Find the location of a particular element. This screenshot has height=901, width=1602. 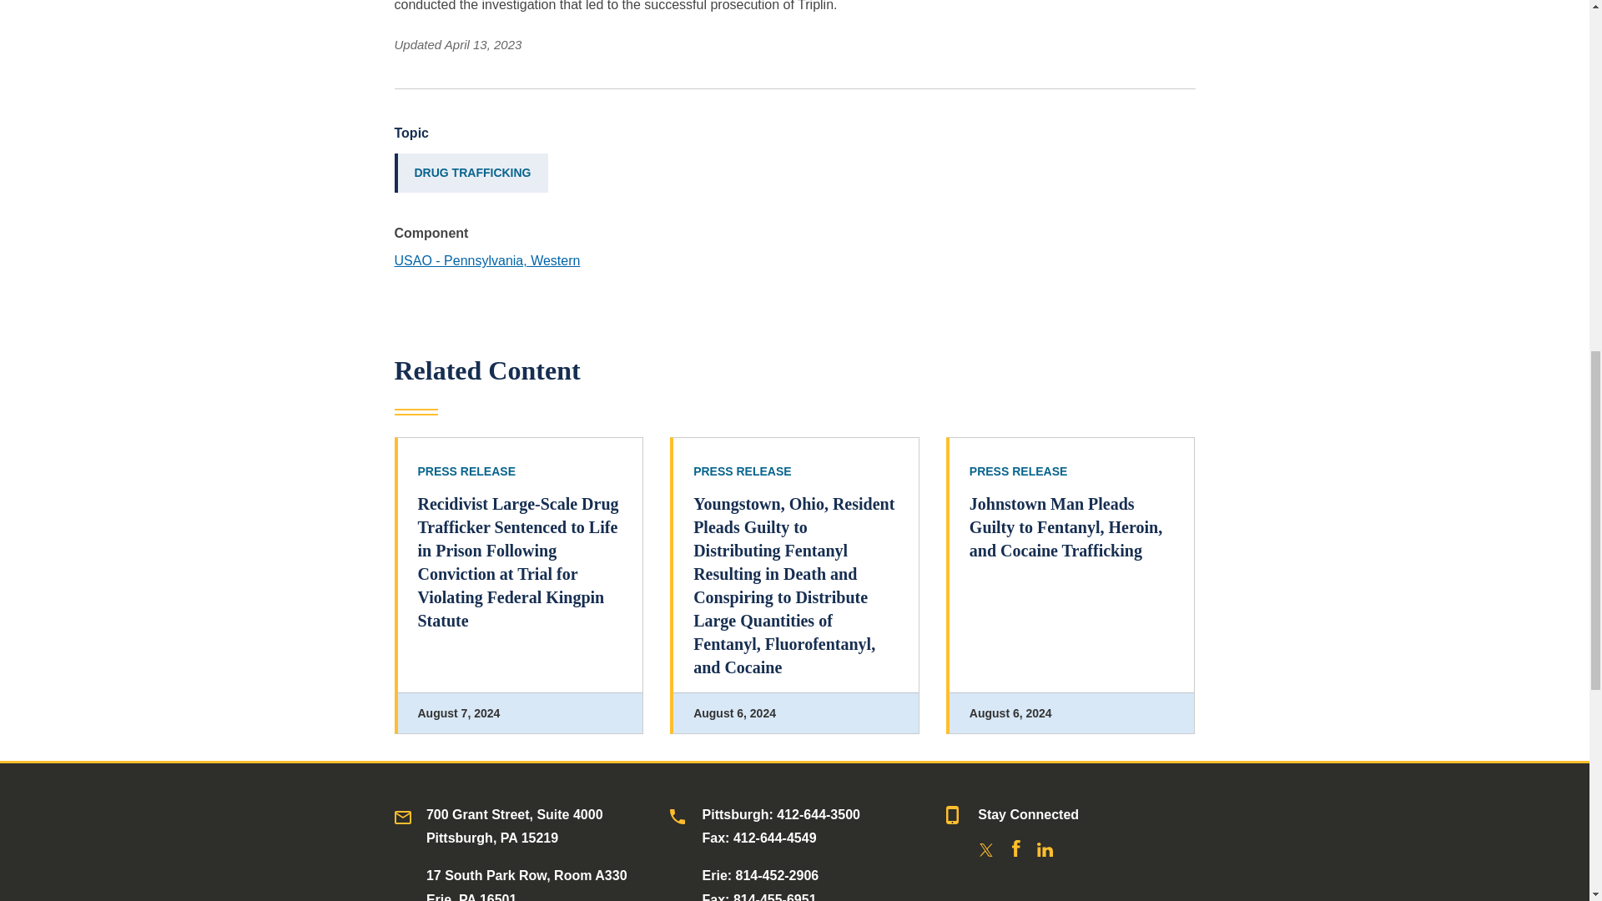

USAO - Pennsylvania, Western is located at coordinates (487, 260).